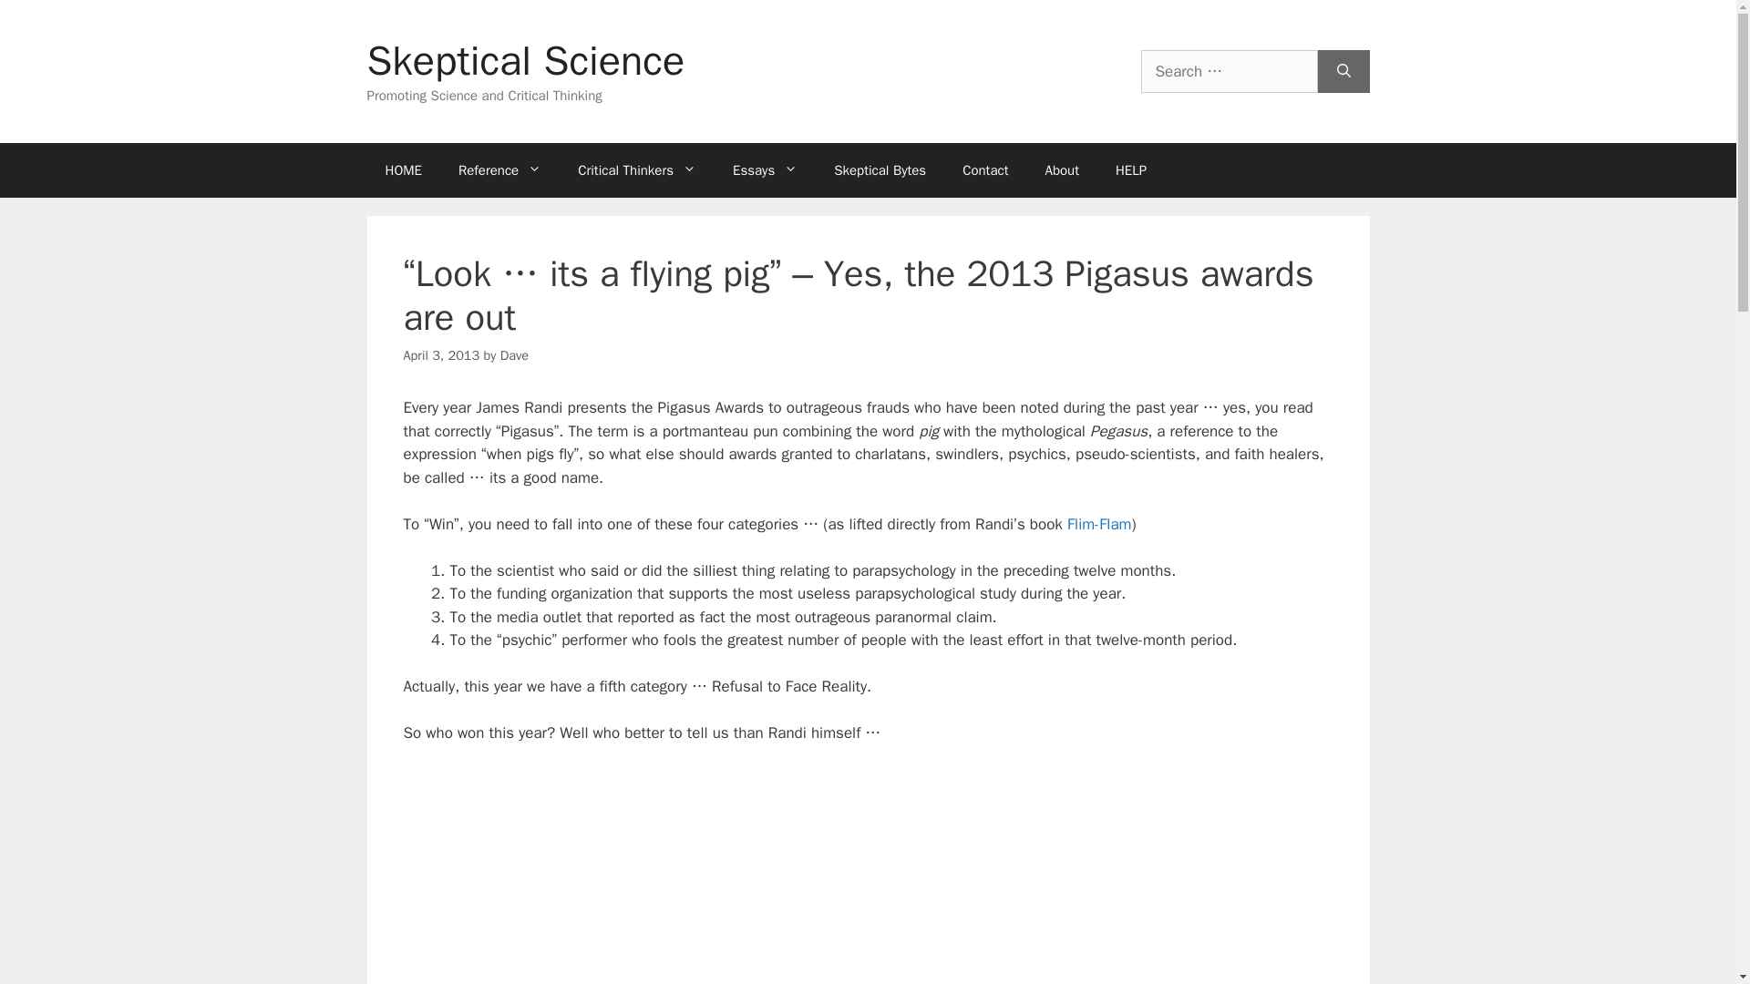  Describe the element at coordinates (1229, 71) in the screenshot. I see `Search for:` at that location.